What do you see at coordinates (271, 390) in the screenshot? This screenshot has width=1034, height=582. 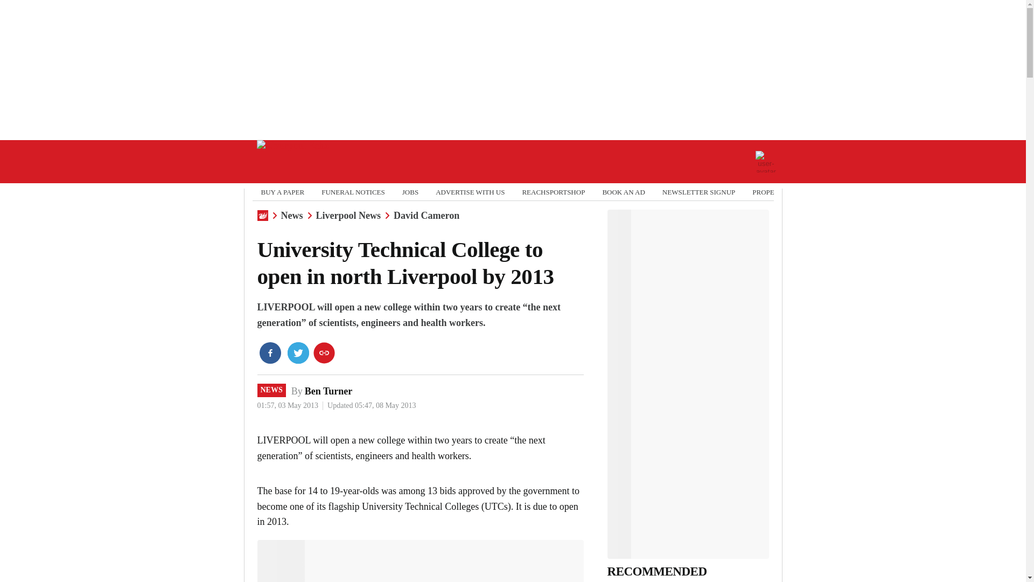 I see `NEWS` at bounding box center [271, 390].